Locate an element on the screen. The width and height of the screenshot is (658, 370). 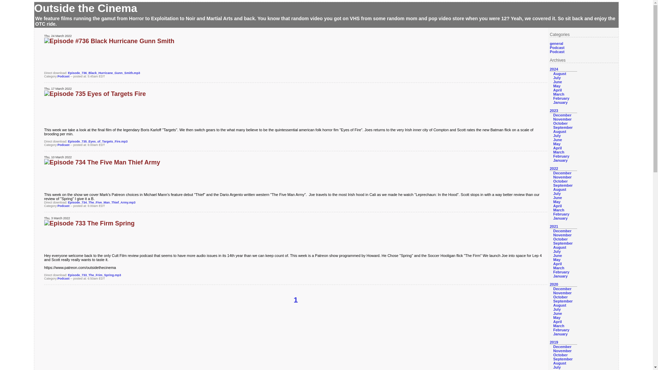
February is located at coordinates (561, 156).